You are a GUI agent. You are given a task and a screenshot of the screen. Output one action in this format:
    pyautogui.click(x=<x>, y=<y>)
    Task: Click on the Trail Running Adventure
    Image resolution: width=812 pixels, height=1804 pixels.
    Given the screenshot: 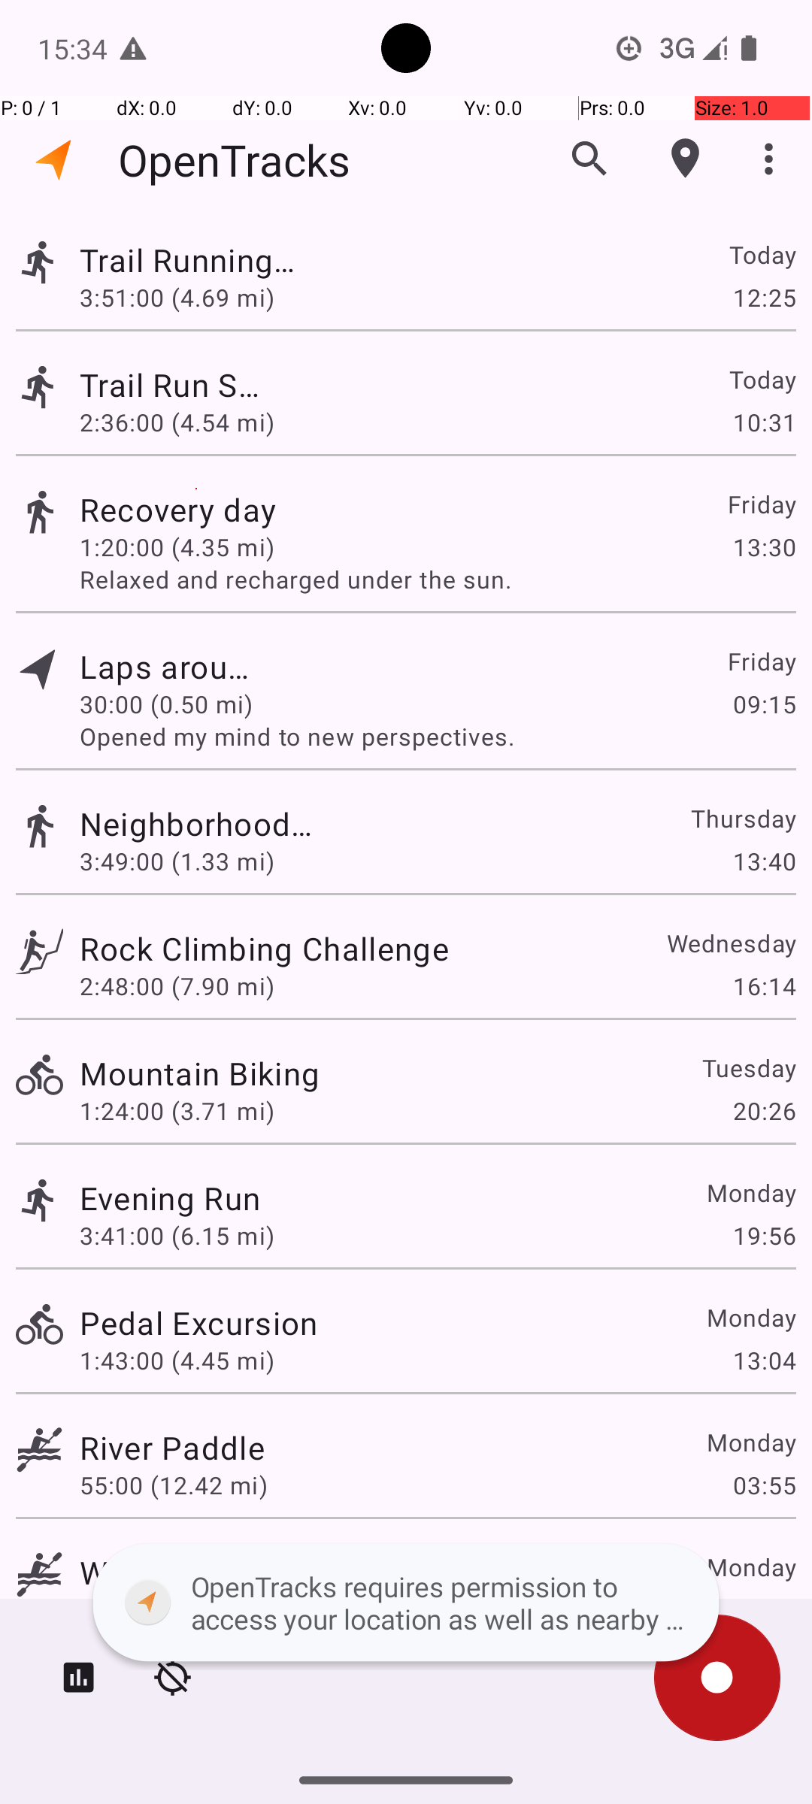 What is the action you would take?
    pyautogui.click(x=200, y=260)
    